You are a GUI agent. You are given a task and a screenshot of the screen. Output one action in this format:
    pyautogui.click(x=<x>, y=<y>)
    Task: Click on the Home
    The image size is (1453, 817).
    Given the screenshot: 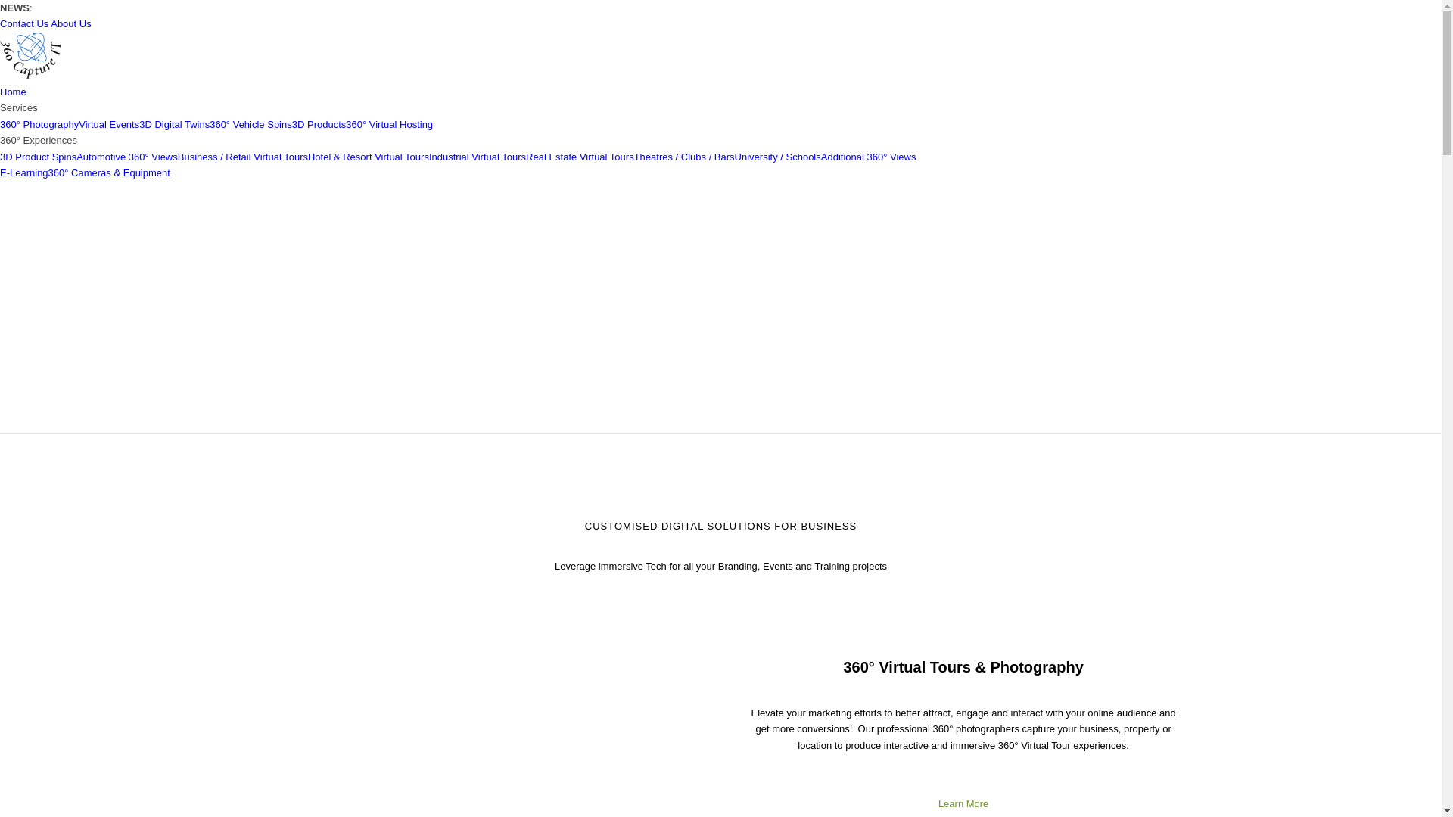 What is the action you would take?
    pyautogui.click(x=14, y=92)
    